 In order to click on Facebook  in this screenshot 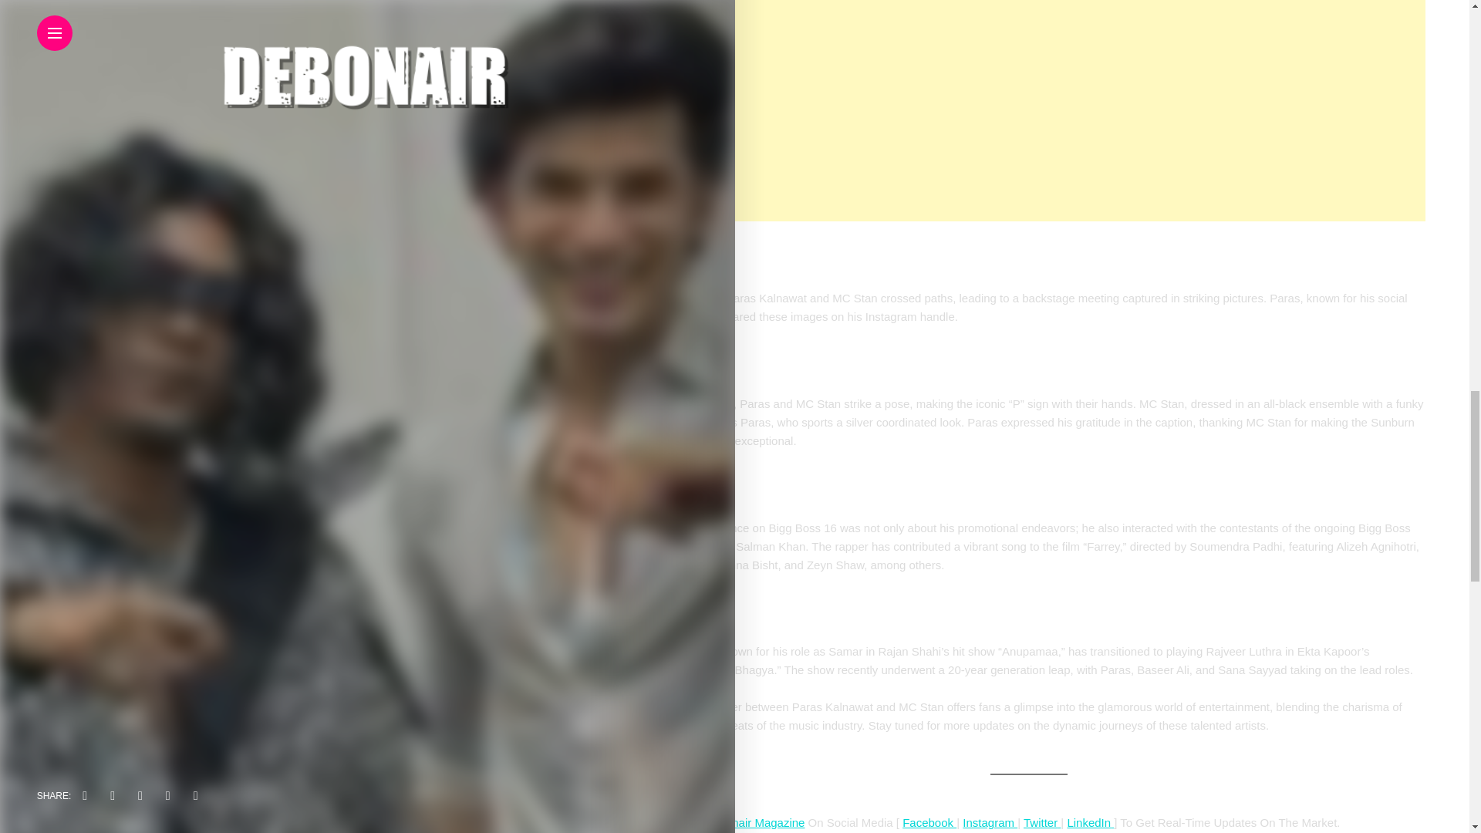, I will do `click(929, 822)`.